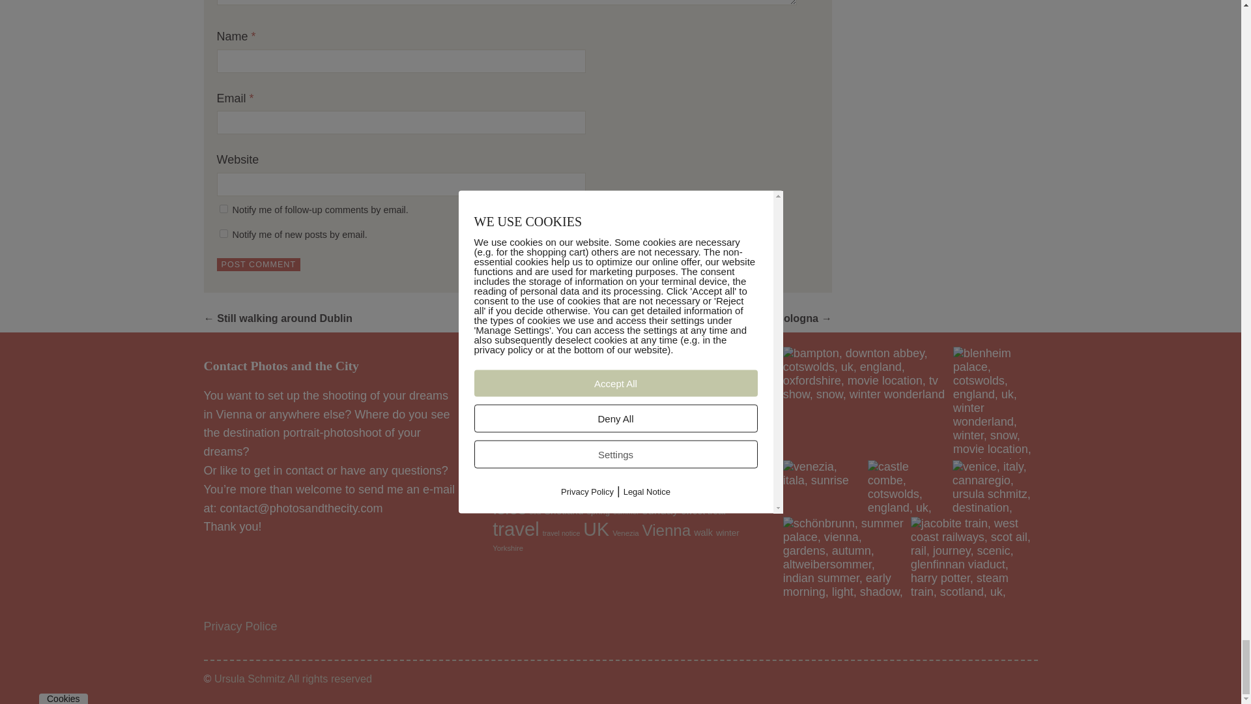  What do you see at coordinates (223, 209) in the screenshot?
I see `subscribe` at bounding box center [223, 209].